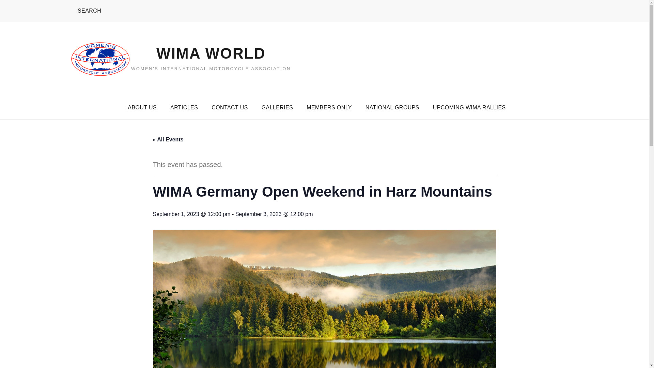  Describe the element at coordinates (392, 107) in the screenshot. I see `NATIONAL GROUPS` at that location.